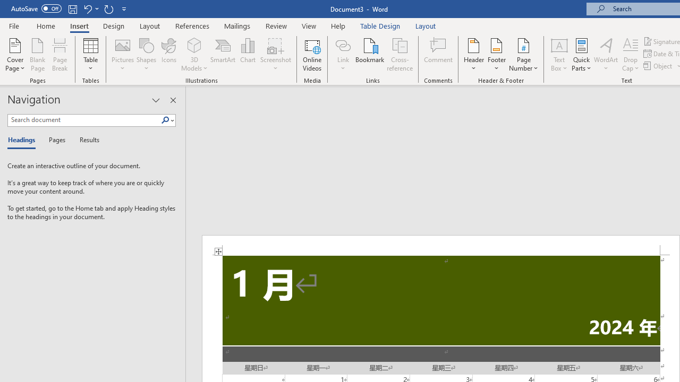  What do you see at coordinates (86, 140) in the screenshot?
I see `Results` at bounding box center [86, 140].